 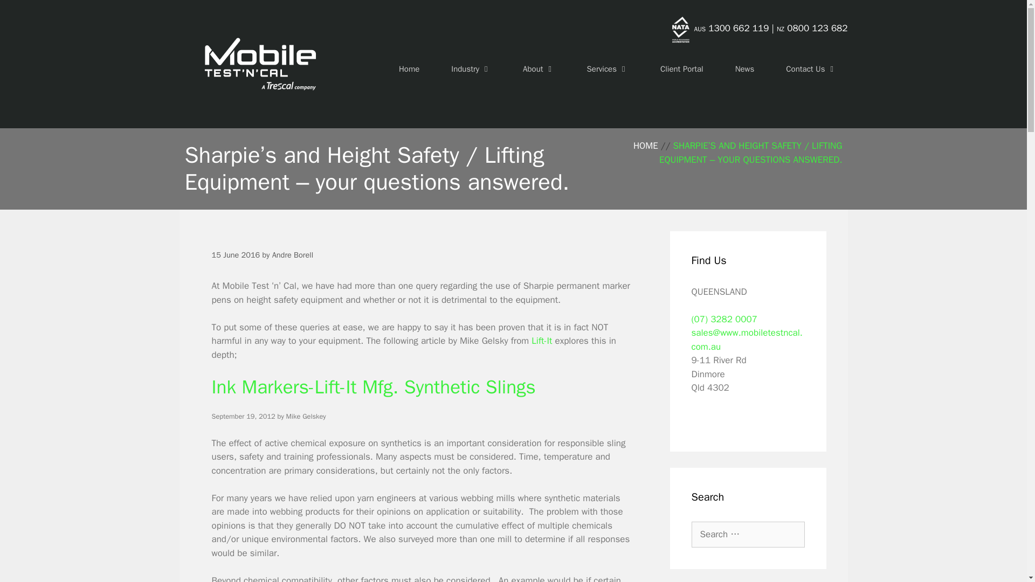 I want to click on 1300 662 119, so click(x=739, y=28).